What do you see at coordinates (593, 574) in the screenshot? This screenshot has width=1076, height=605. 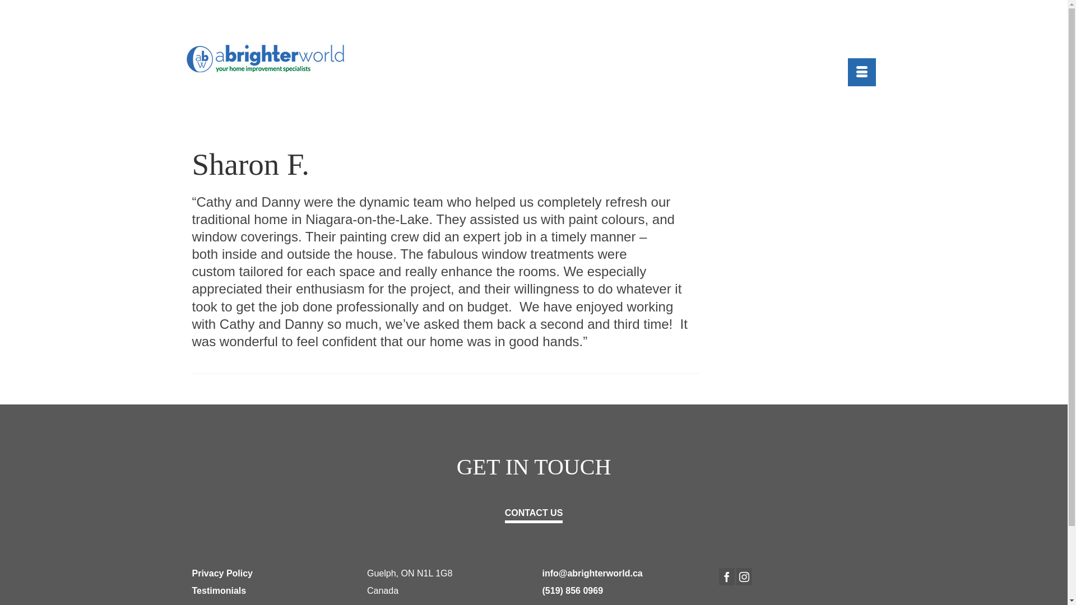 I see `info@abrighterworld.ca` at bounding box center [593, 574].